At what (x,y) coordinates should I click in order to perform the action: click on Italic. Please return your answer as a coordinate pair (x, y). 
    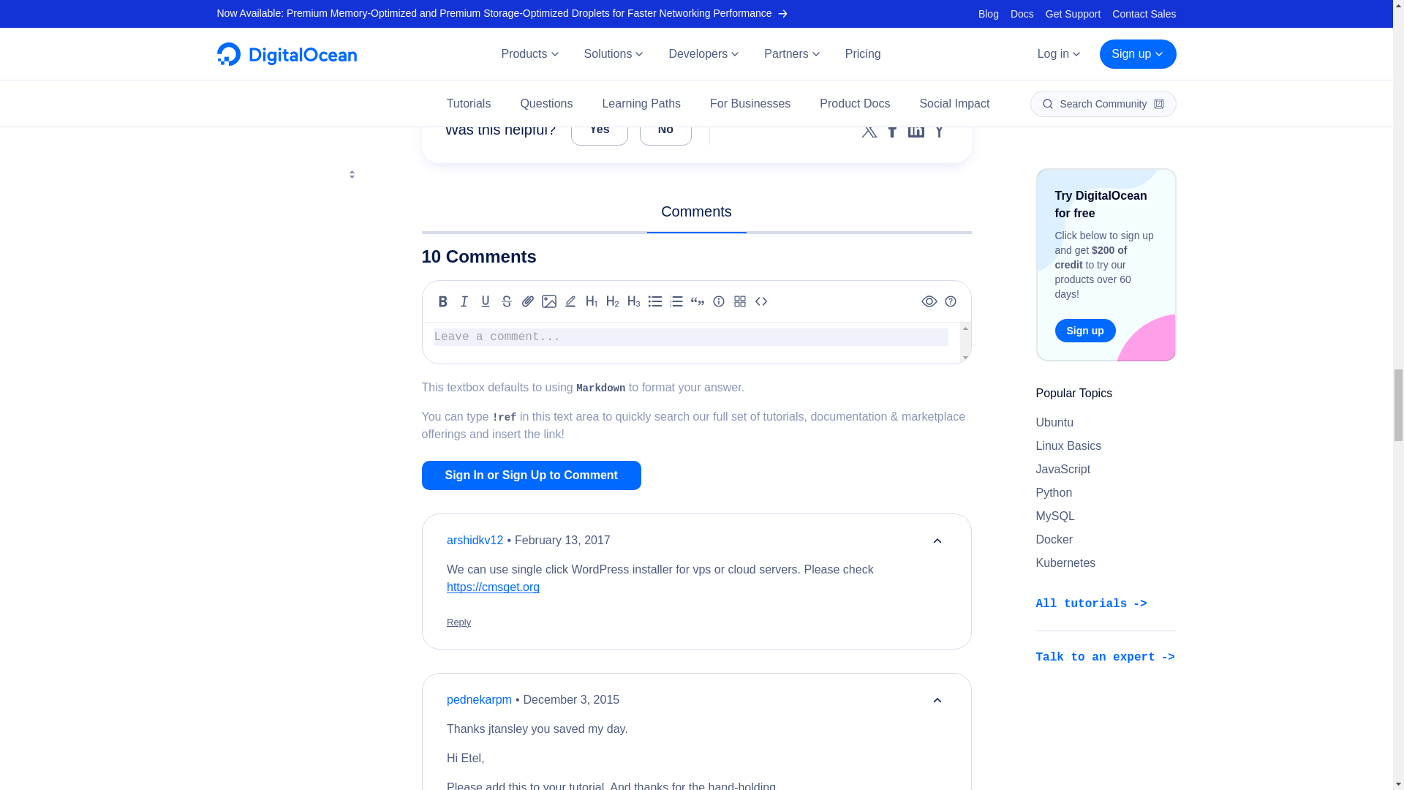
    Looking at the image, I should click on (464, 301).